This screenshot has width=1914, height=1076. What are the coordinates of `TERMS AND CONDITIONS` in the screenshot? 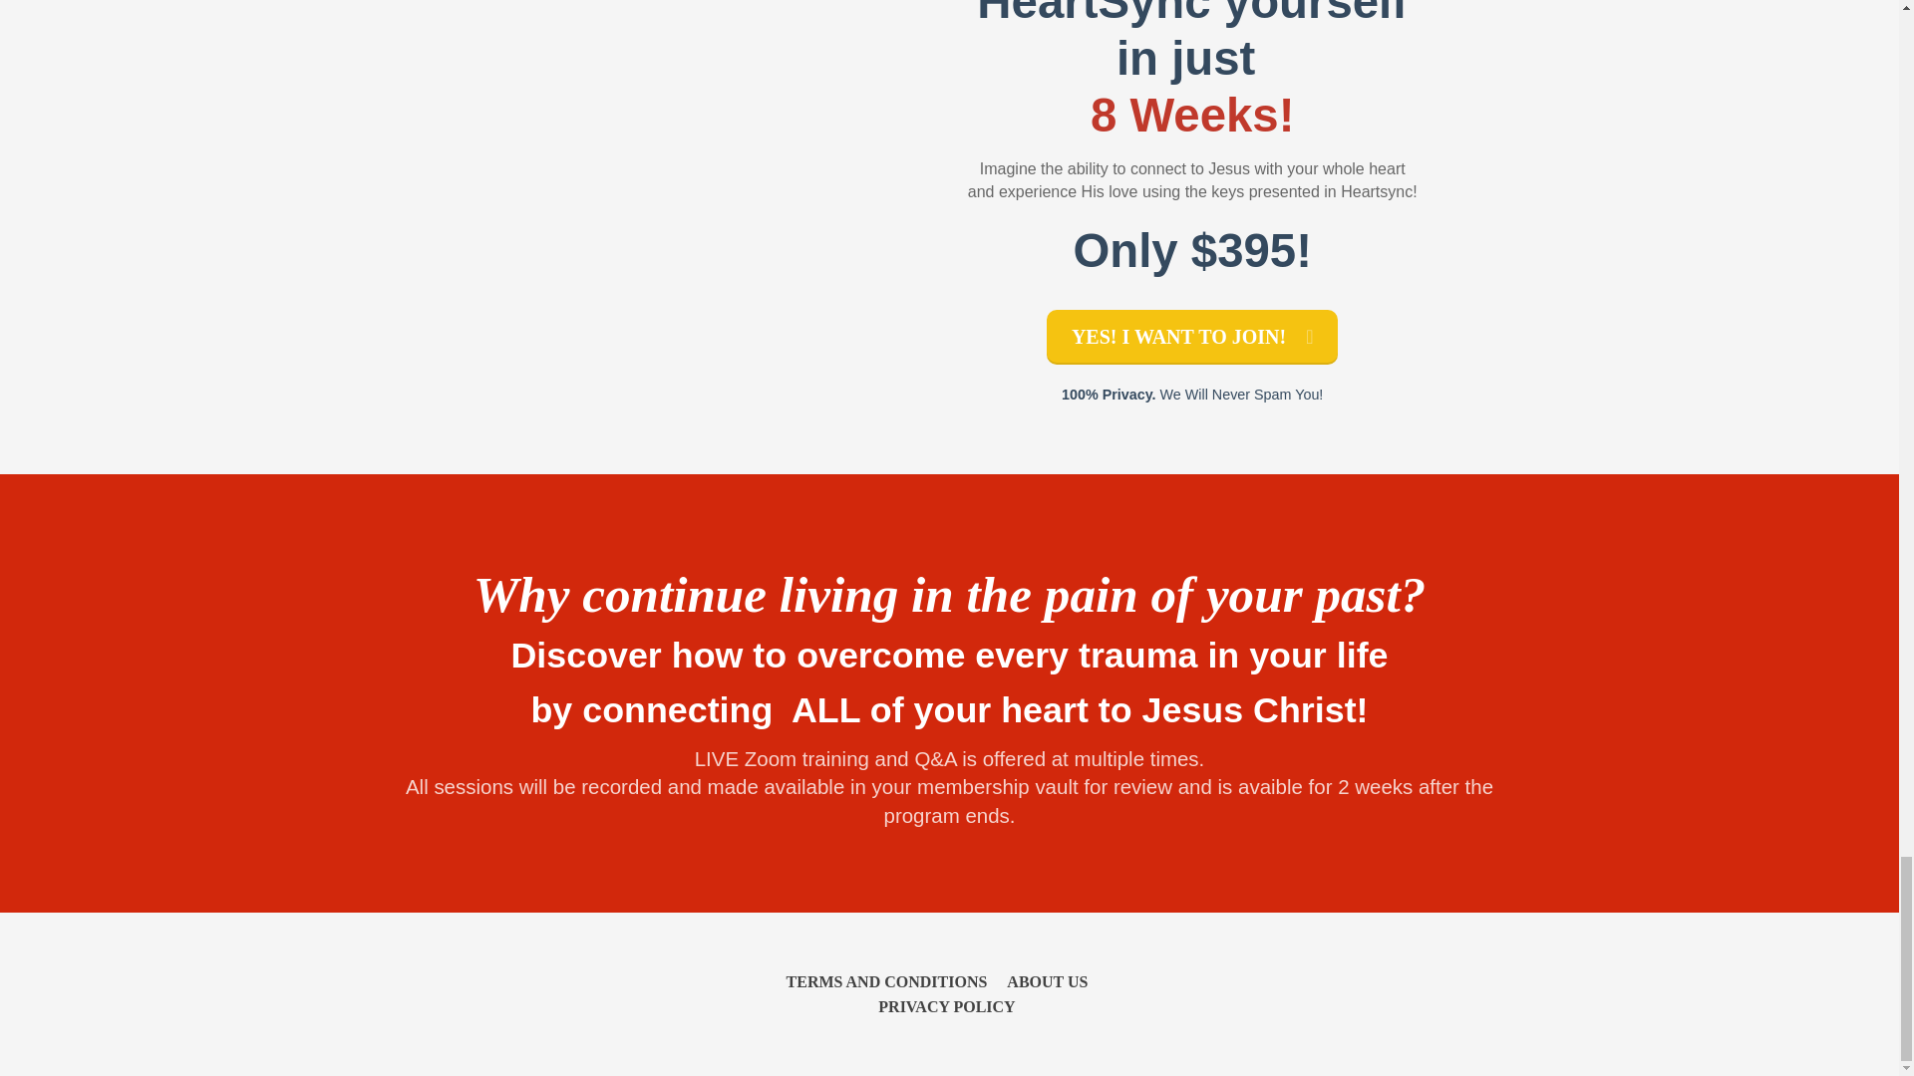 It's located at (891, 982).